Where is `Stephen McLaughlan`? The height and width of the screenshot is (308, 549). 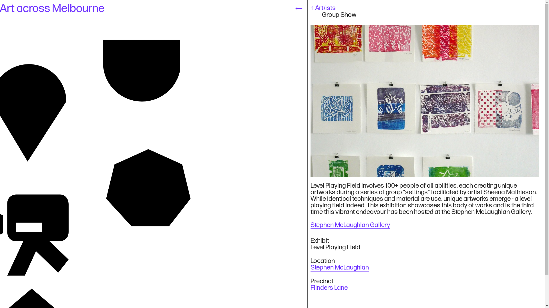
Stephen McLaughlan is located at coordinates (340, 268).